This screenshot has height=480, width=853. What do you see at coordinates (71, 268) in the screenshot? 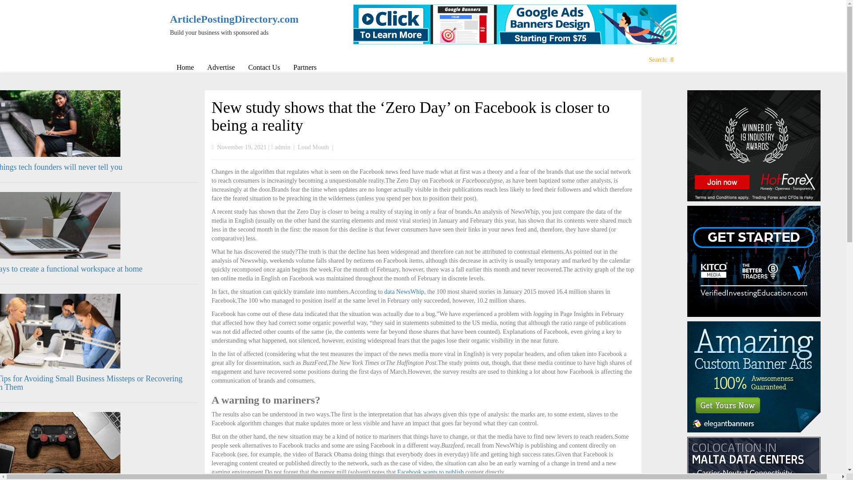
I see `5 ways to create a functional workspace at home` at bounding box center [71, 268].